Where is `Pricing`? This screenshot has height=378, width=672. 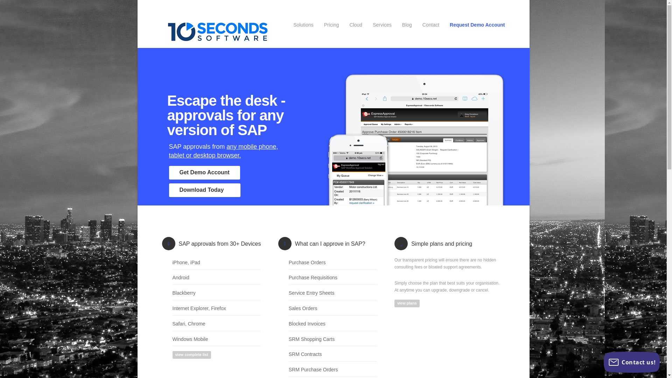
Pricing is located at coordinates (331, 26).